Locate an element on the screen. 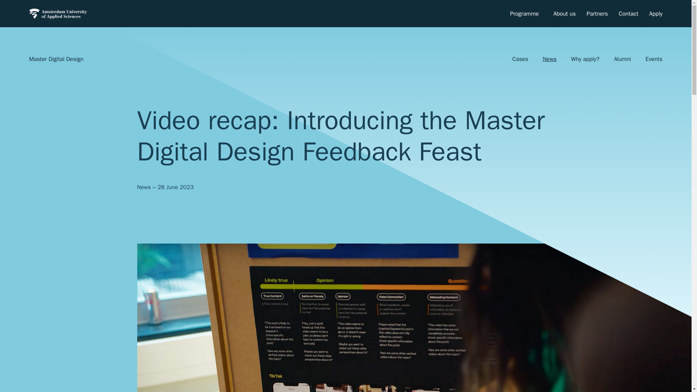 This screenshot has width=697, height=392. Apply is located at coordinates (656, 14).